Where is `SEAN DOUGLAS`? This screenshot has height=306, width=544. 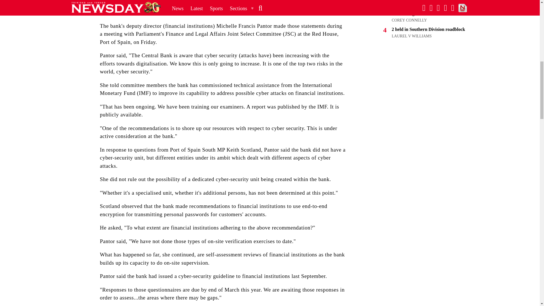
SEAN DOUGLAS is located at coordinates (407, 1).